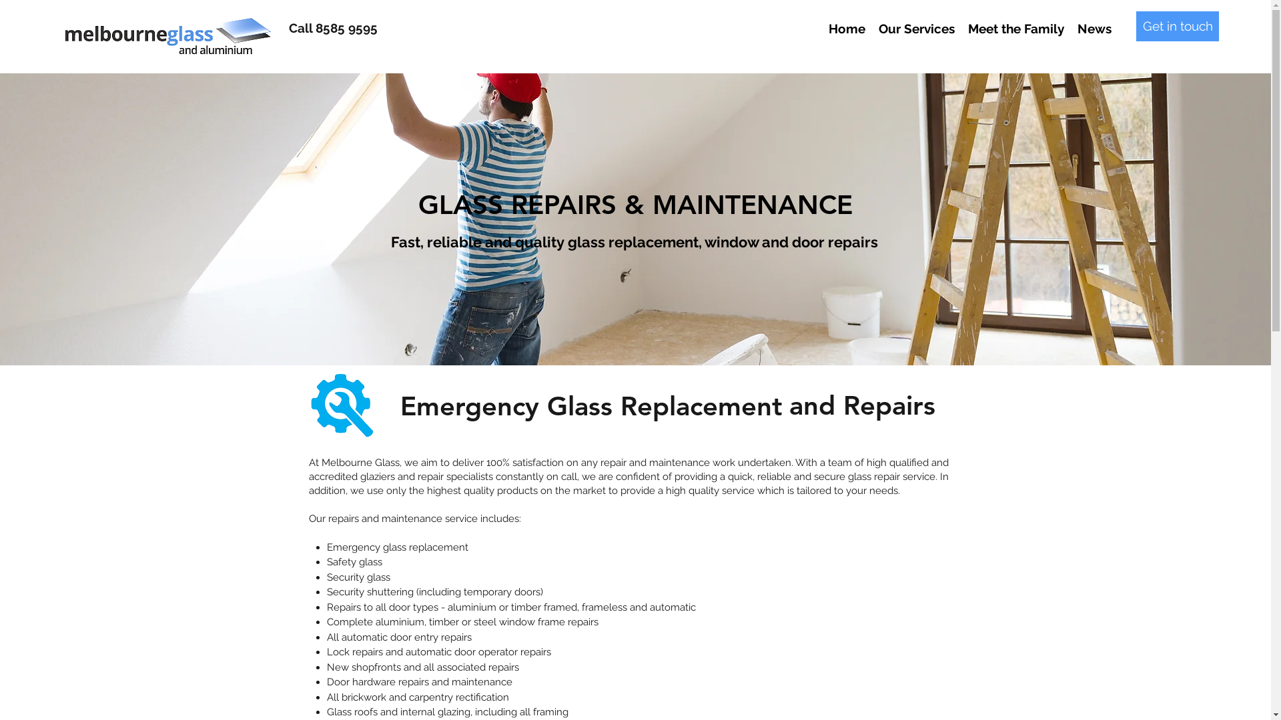 The width and height of the screenshot is (1281, 720). What do you see at coordinates (1178, 27) in the screenshot?
I see `Get in touch` at bounding box center [1178, 27].